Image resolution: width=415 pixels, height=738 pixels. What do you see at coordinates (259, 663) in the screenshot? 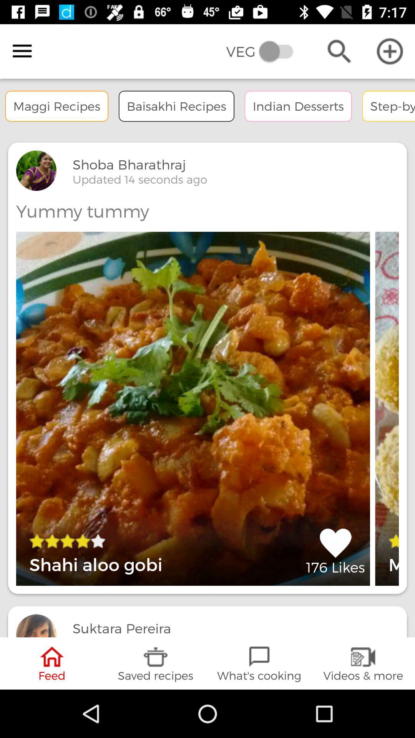
I see `launch icon next to the saved recipes icon` at bounding box center [259, 663].